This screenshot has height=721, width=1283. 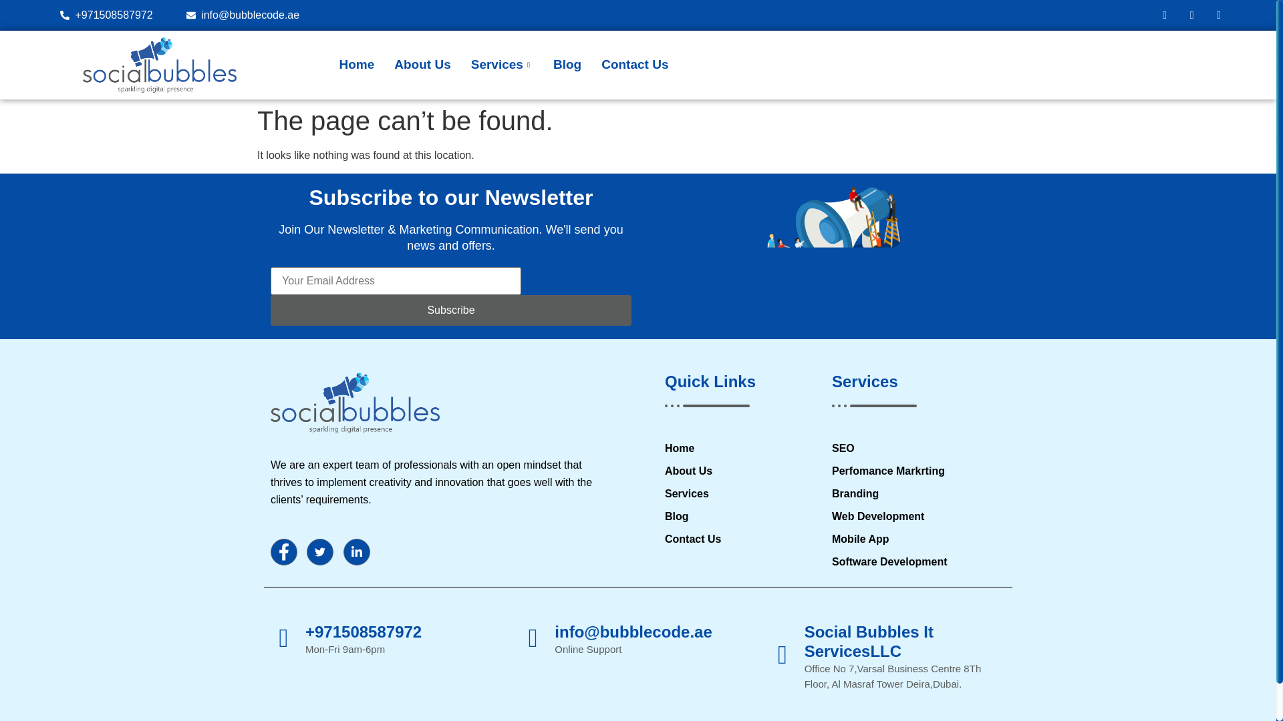 What do you see at coordinates (741, 448) in the screenshot?
I see `Home` at bounding box center [741, 448].